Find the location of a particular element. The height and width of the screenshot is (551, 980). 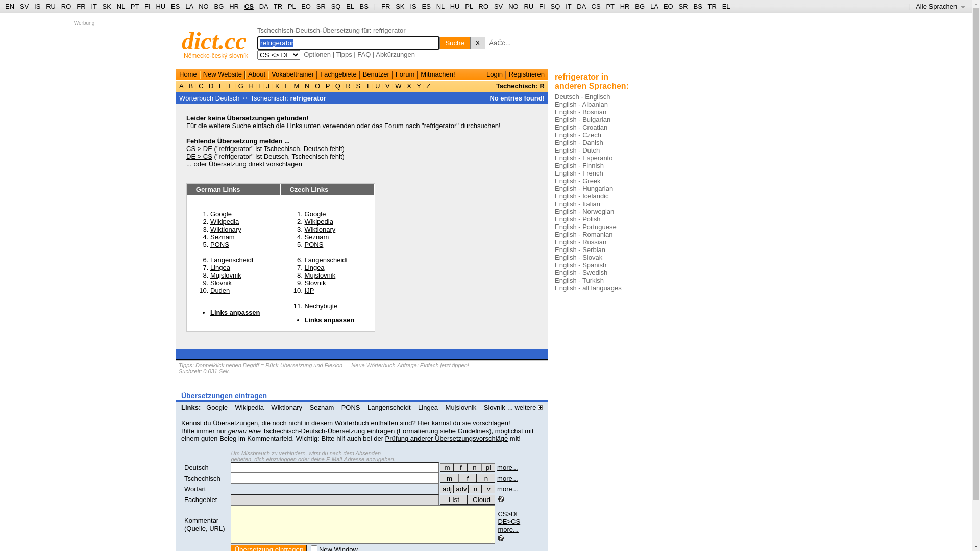

S is located at coordinates (358, 86).